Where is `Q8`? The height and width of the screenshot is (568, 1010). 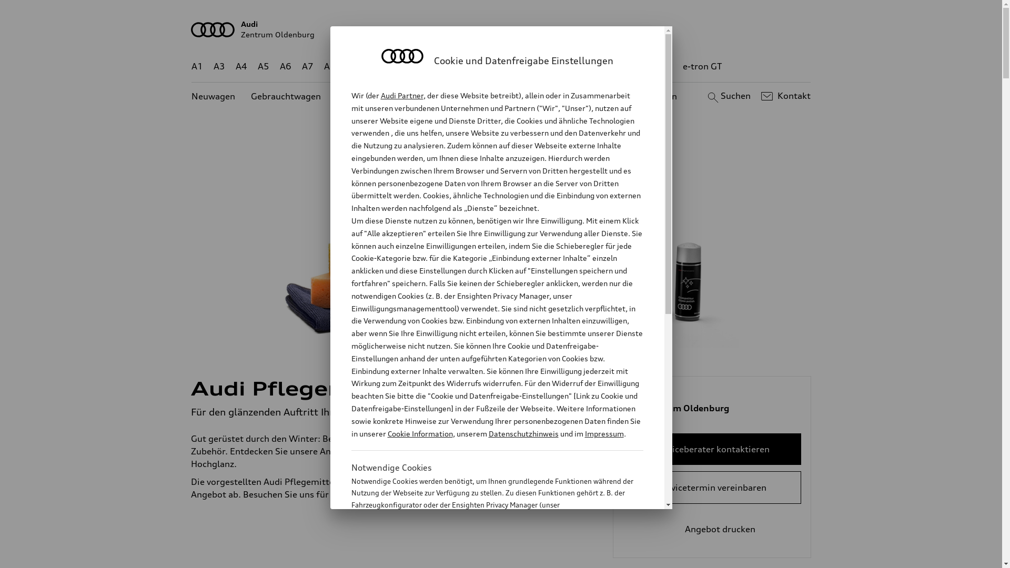
Q8 is located at coordinates (493, 66).